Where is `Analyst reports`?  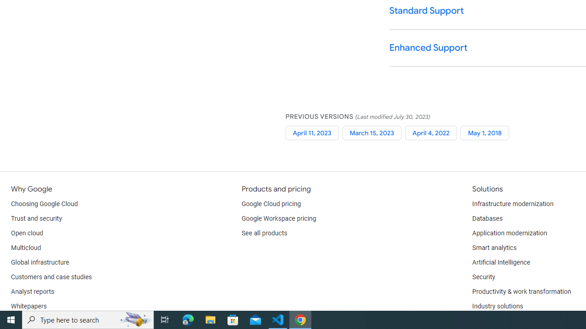 Analyst reports is located at coordinates (33, 292).